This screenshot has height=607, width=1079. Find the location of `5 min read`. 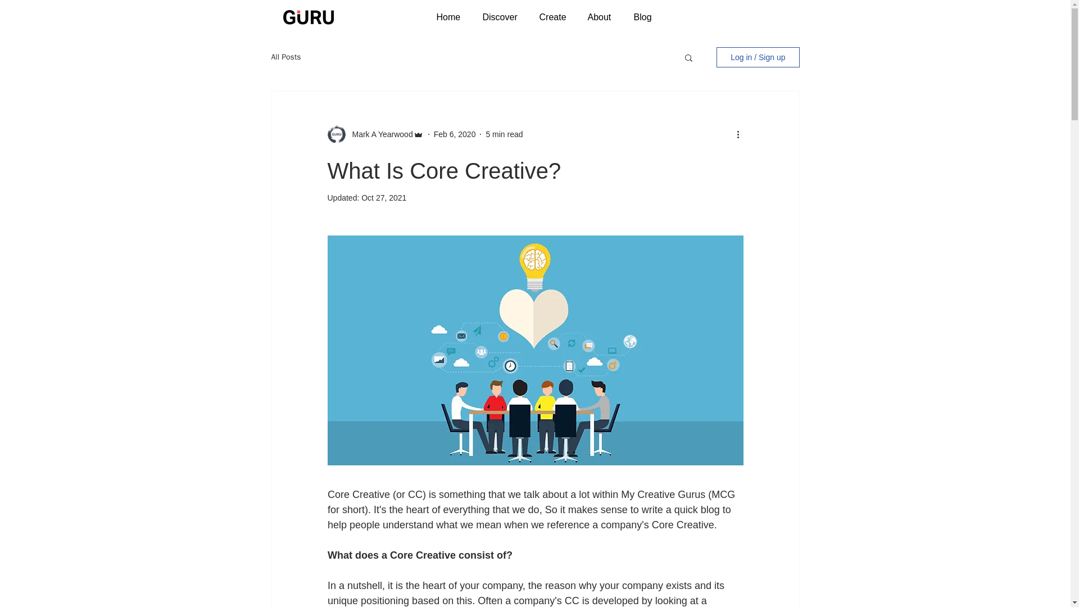

5 min read is located at coordinates (504, 134).